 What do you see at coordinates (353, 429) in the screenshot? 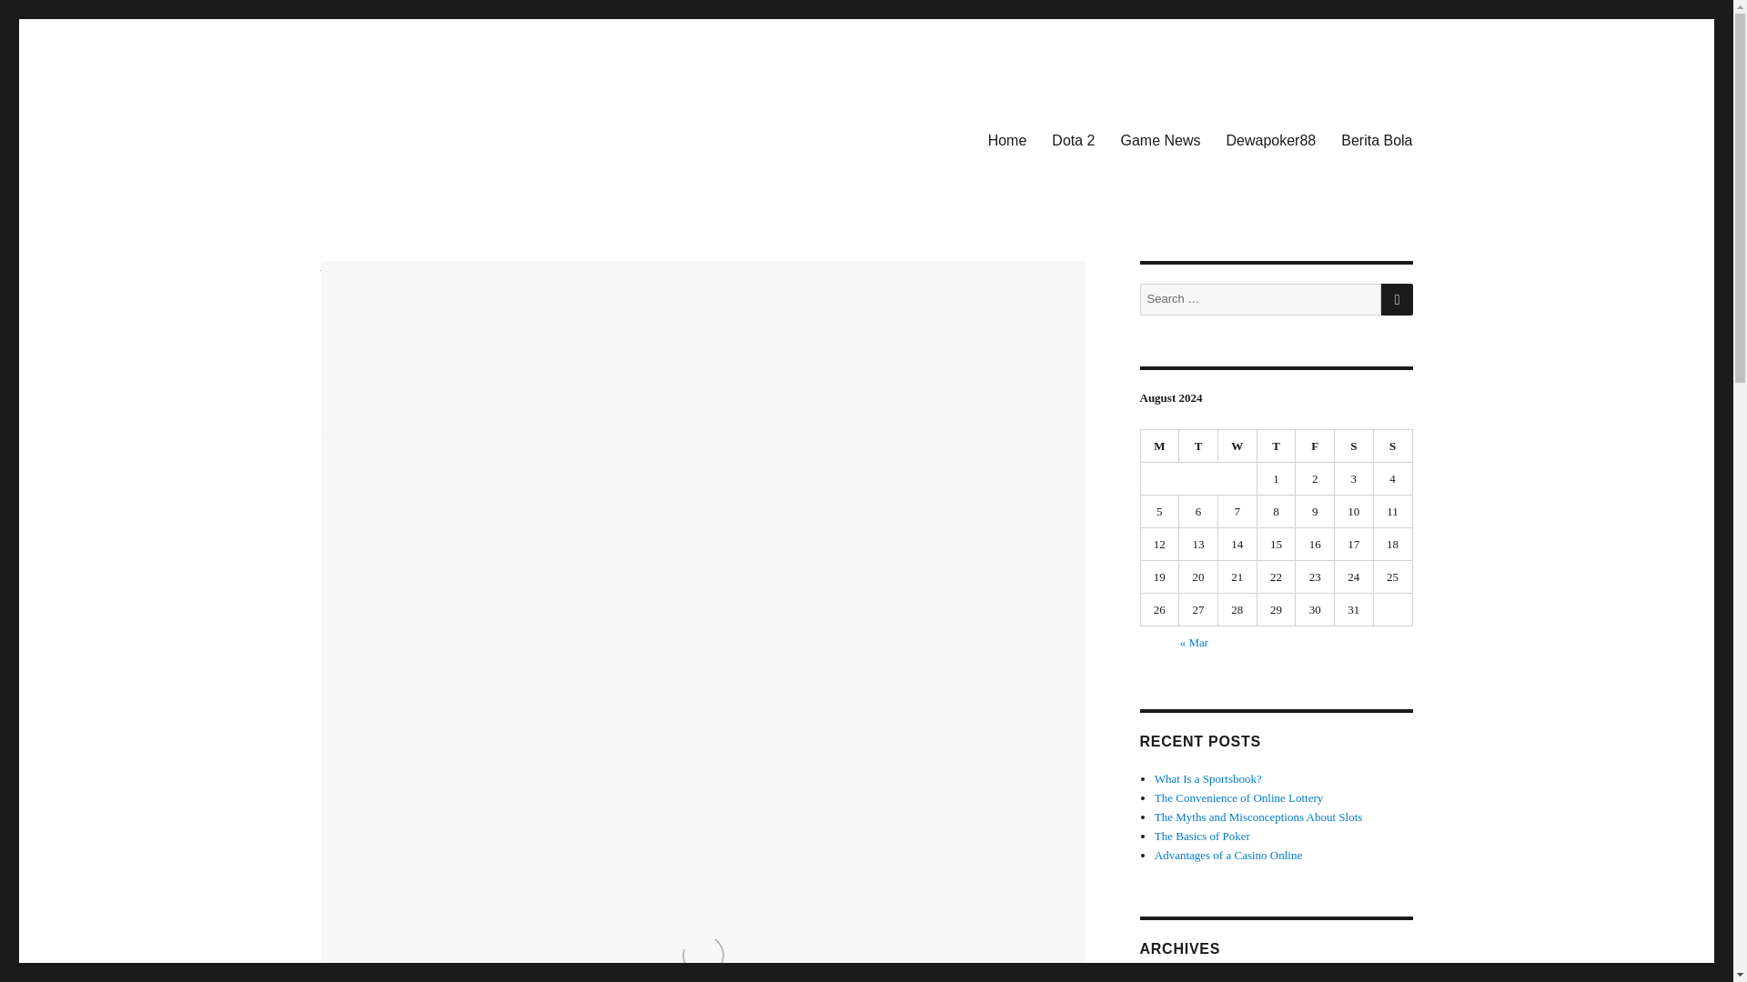
I see `June 9, 2023` at bounding box center [353, 429].